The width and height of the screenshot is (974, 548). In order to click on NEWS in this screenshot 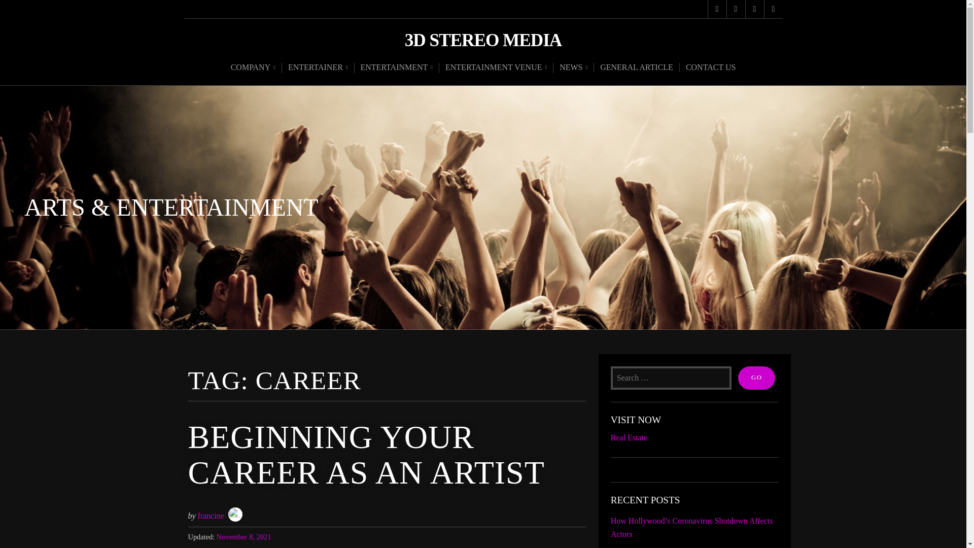, I will do `click(573, 68)`.